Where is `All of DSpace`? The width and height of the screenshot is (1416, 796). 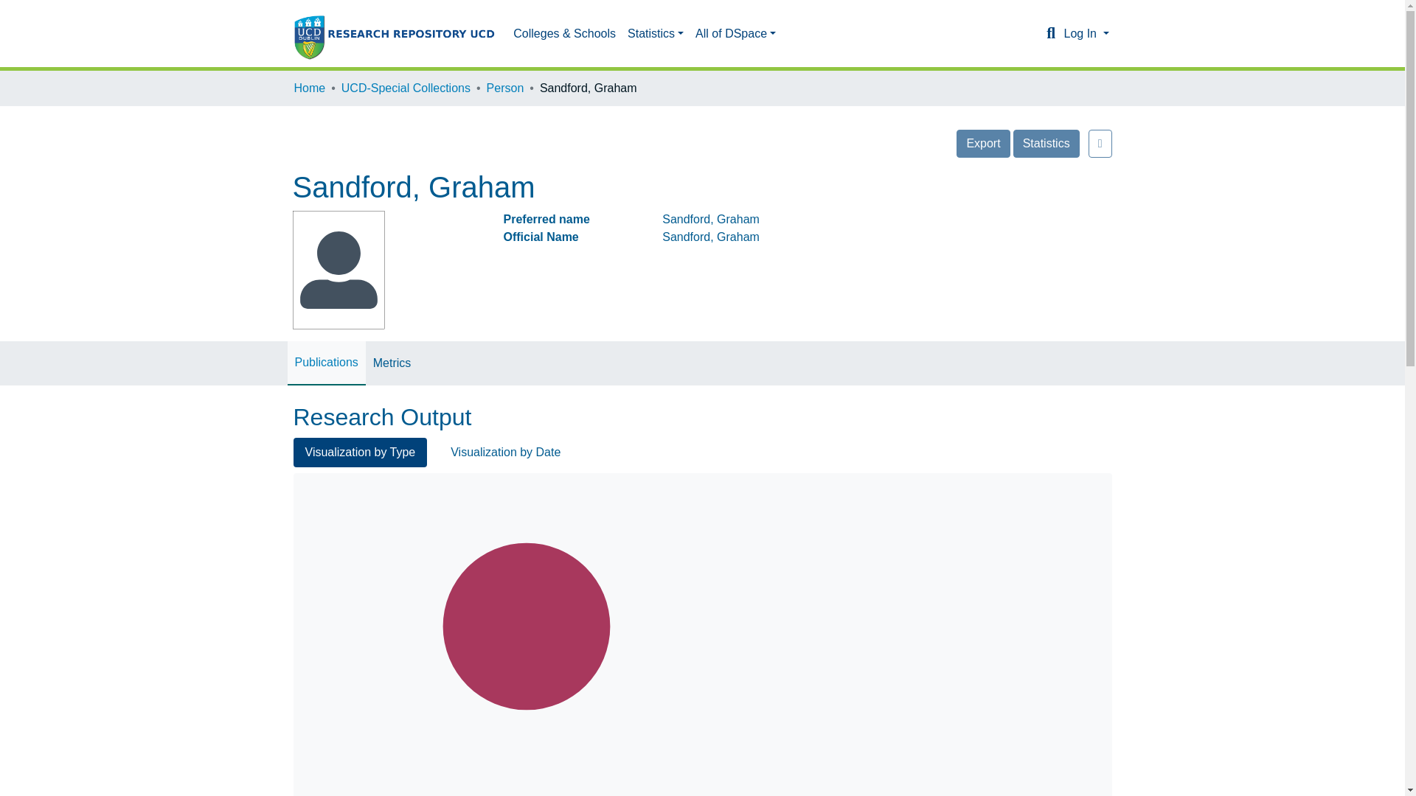
All of DSpace is located at coordinates (735, 33).